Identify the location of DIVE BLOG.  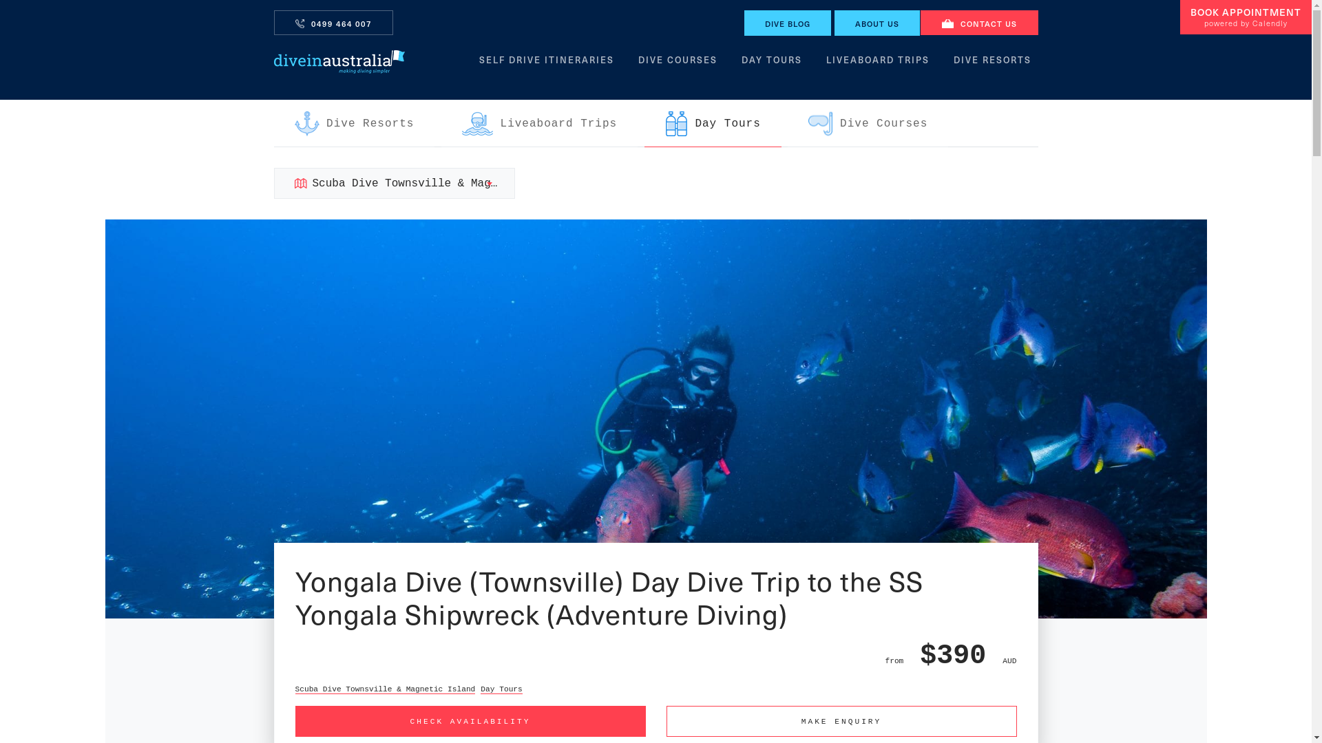
(787, 23).